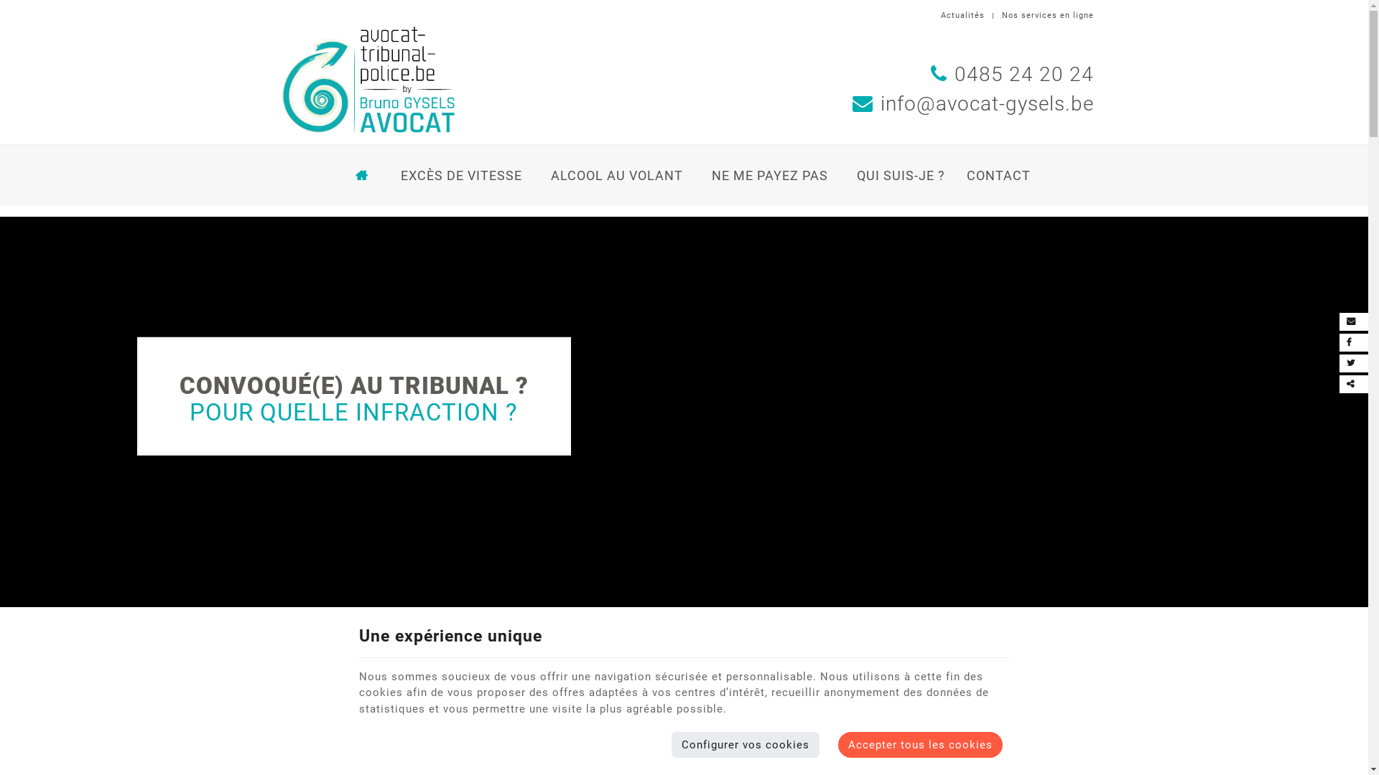 The width and height of the screenshot is (1379, 775). Describe the element at coordinates (1357, 385) in the screenshot. I see `Partager ce contenu` at that location.